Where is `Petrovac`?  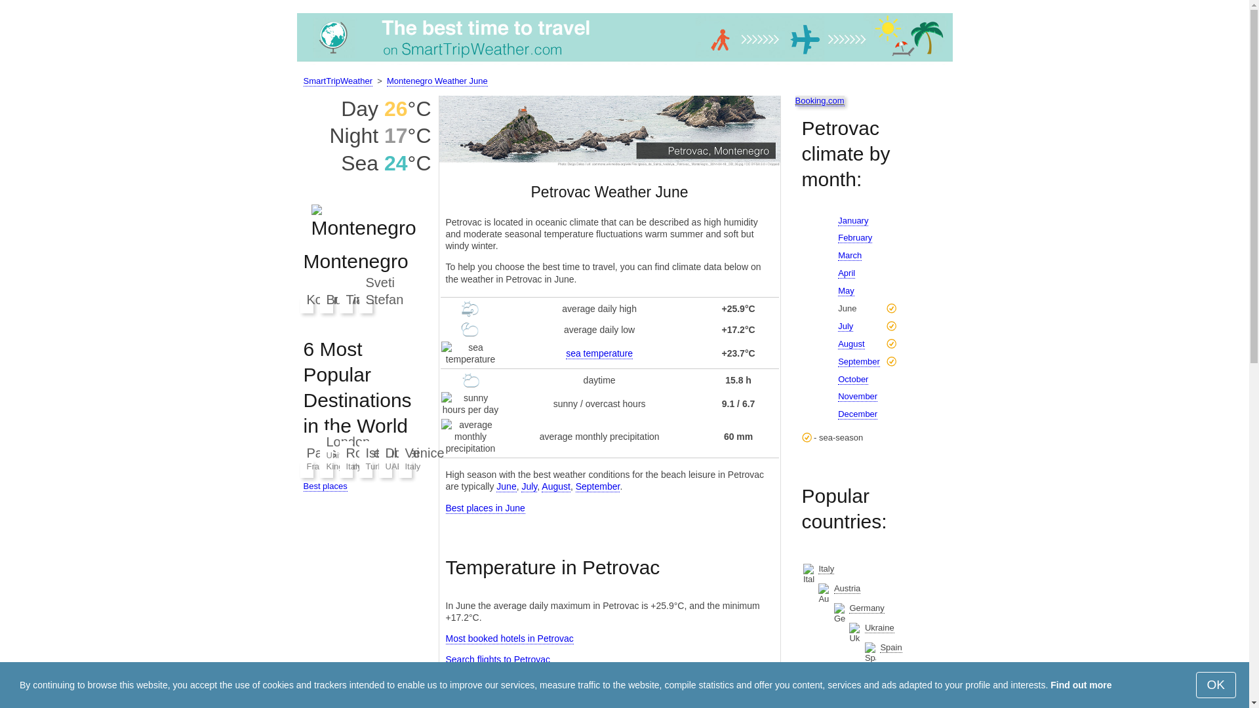 Petrovac is located at coordinates (610, 130).